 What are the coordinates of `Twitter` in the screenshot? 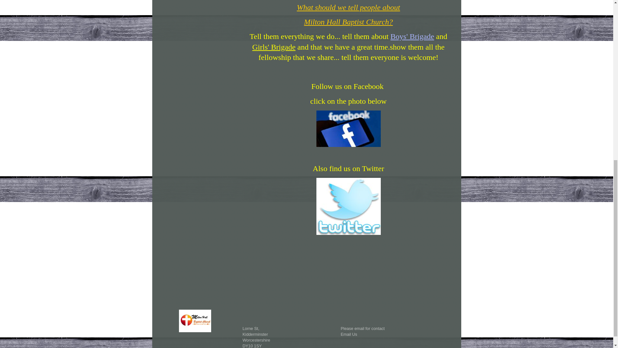 It's located at (348, 206).